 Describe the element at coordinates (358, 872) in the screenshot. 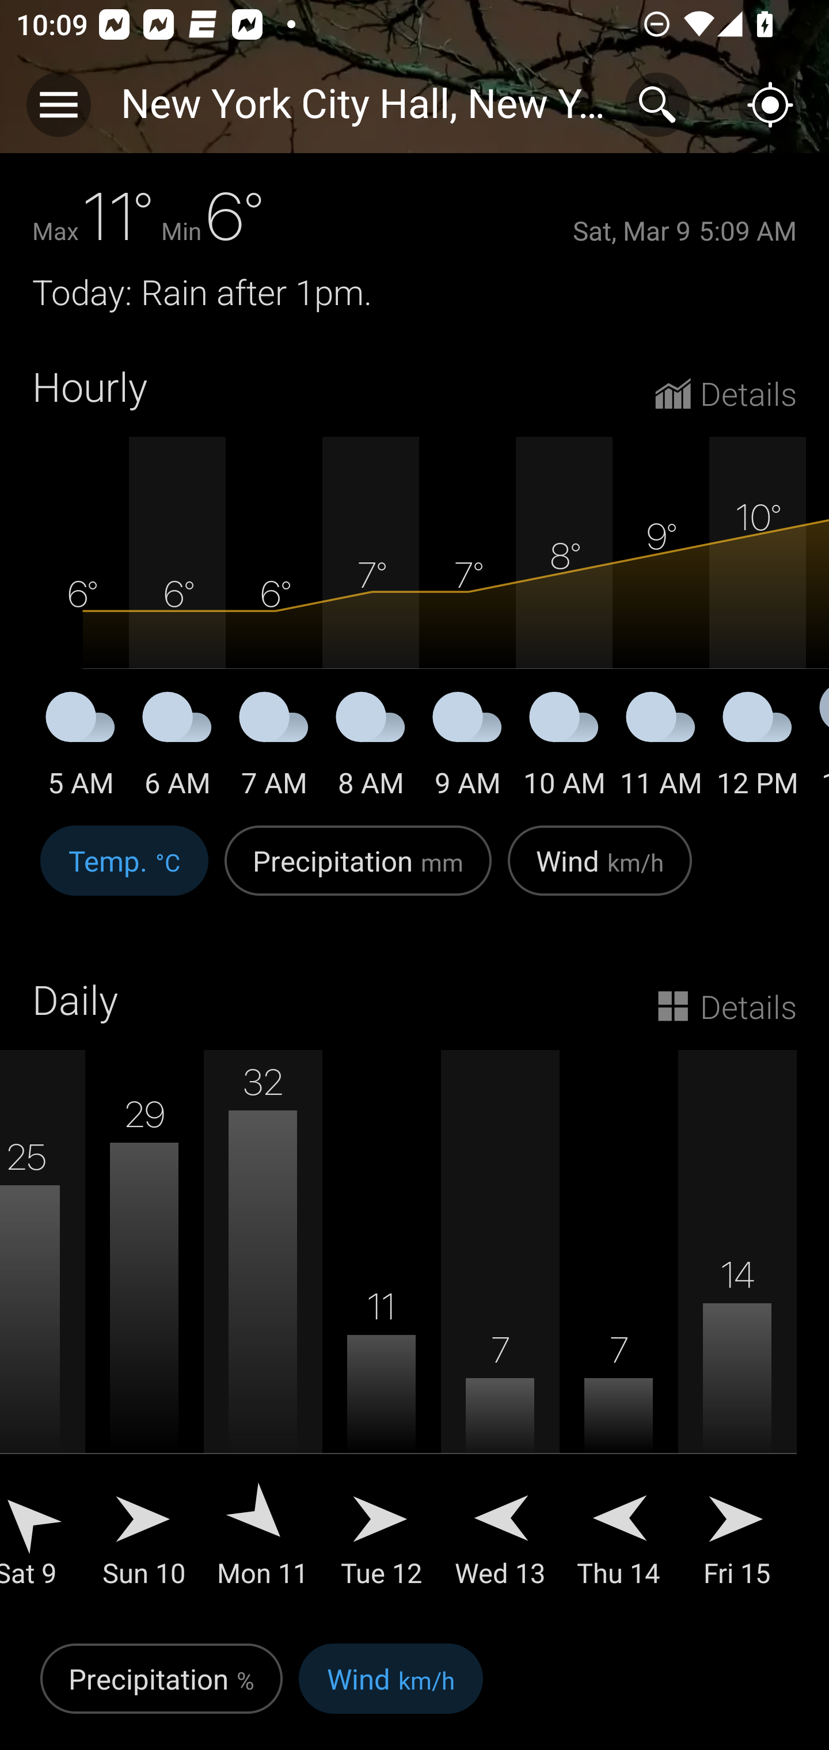

I see `Precipitation mm` at that location.